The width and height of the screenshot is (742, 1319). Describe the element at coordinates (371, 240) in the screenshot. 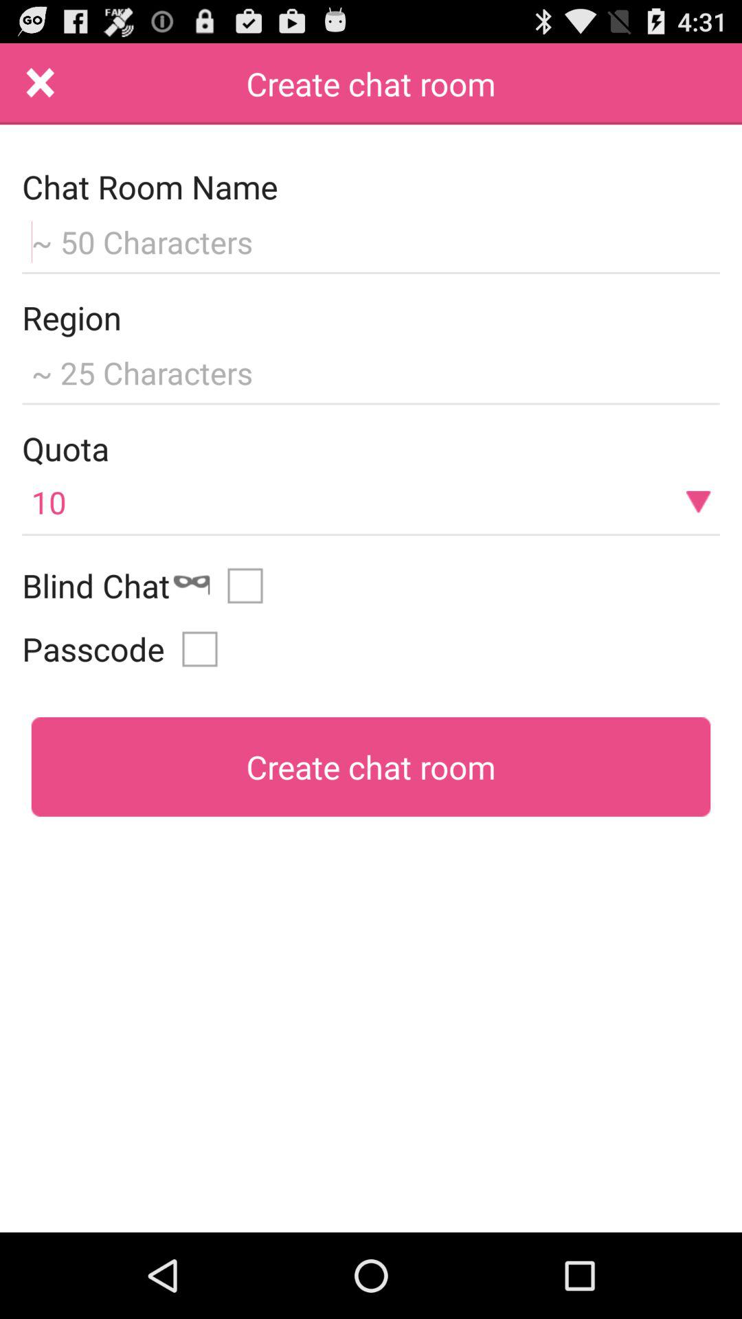

I see `type chat room name` at that location.